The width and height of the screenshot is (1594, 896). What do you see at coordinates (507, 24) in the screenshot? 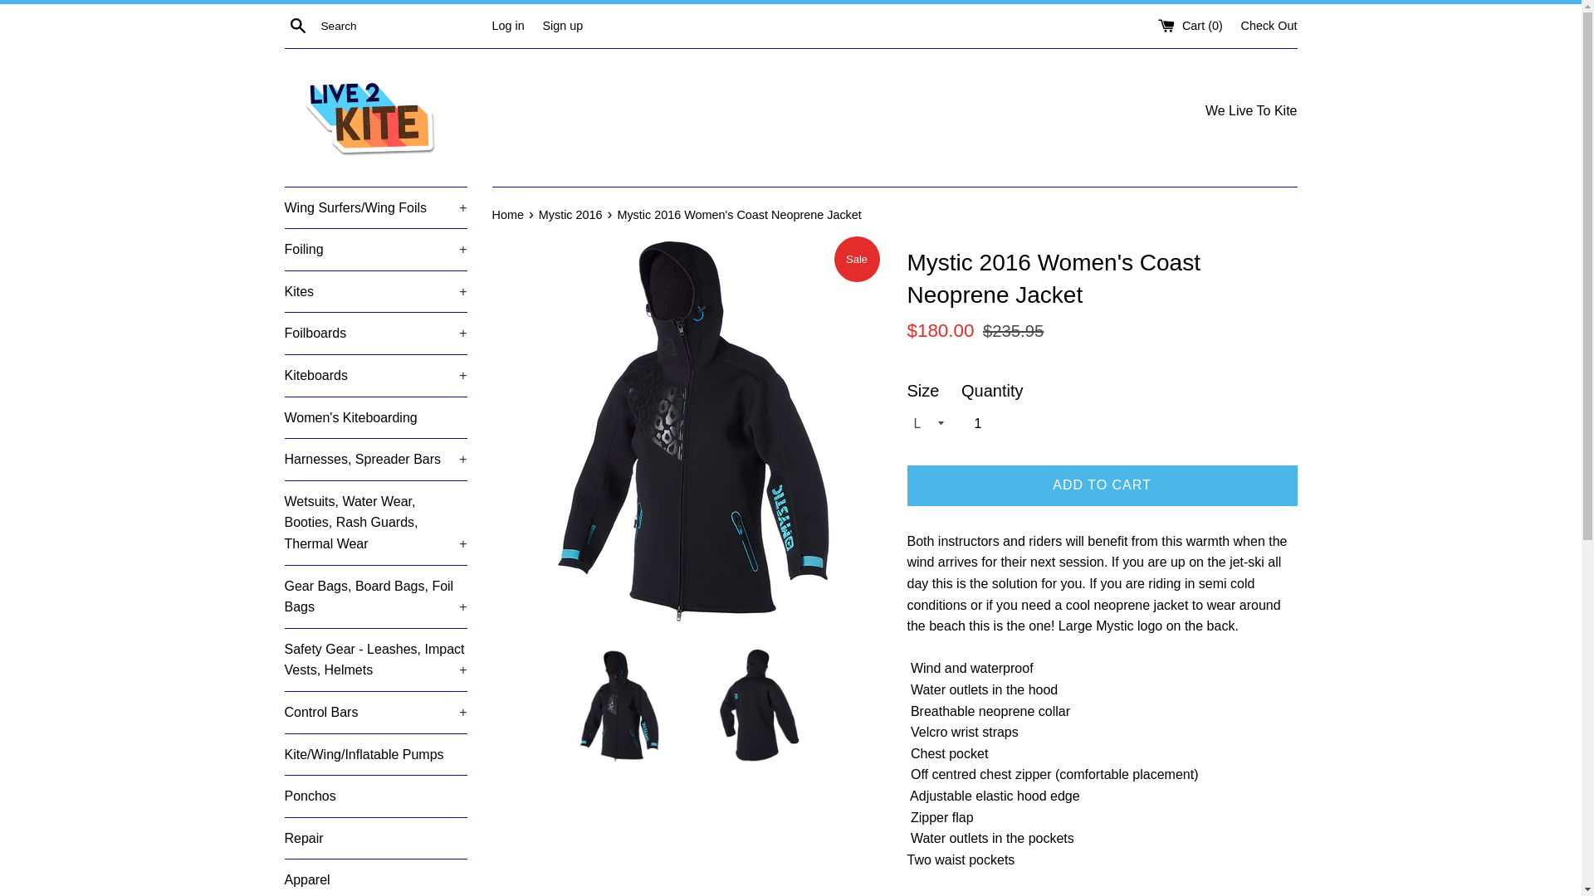
I see `Log in` at bounding box center [507, 24].